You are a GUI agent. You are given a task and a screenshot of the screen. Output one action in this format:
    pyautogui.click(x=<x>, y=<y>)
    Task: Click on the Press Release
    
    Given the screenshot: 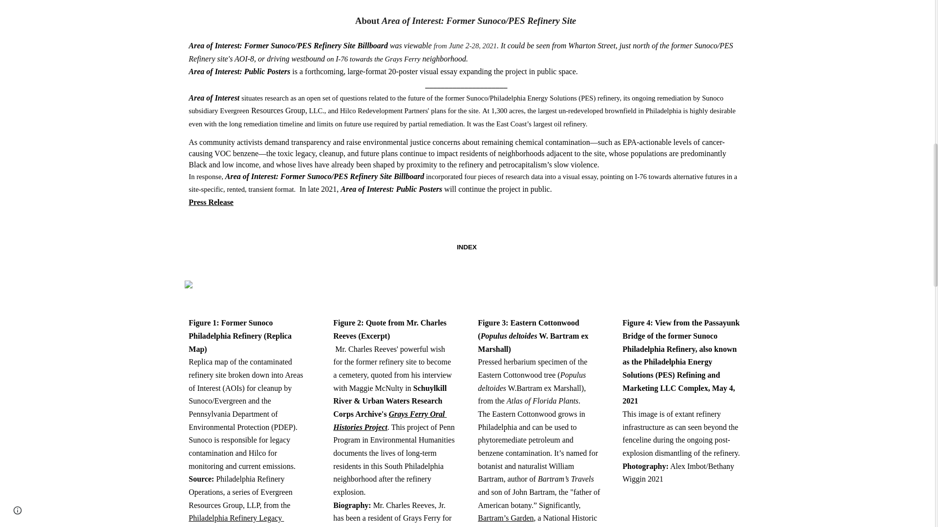 What is the action you would take?
    pyautogui.click(x=211, y=202)
    